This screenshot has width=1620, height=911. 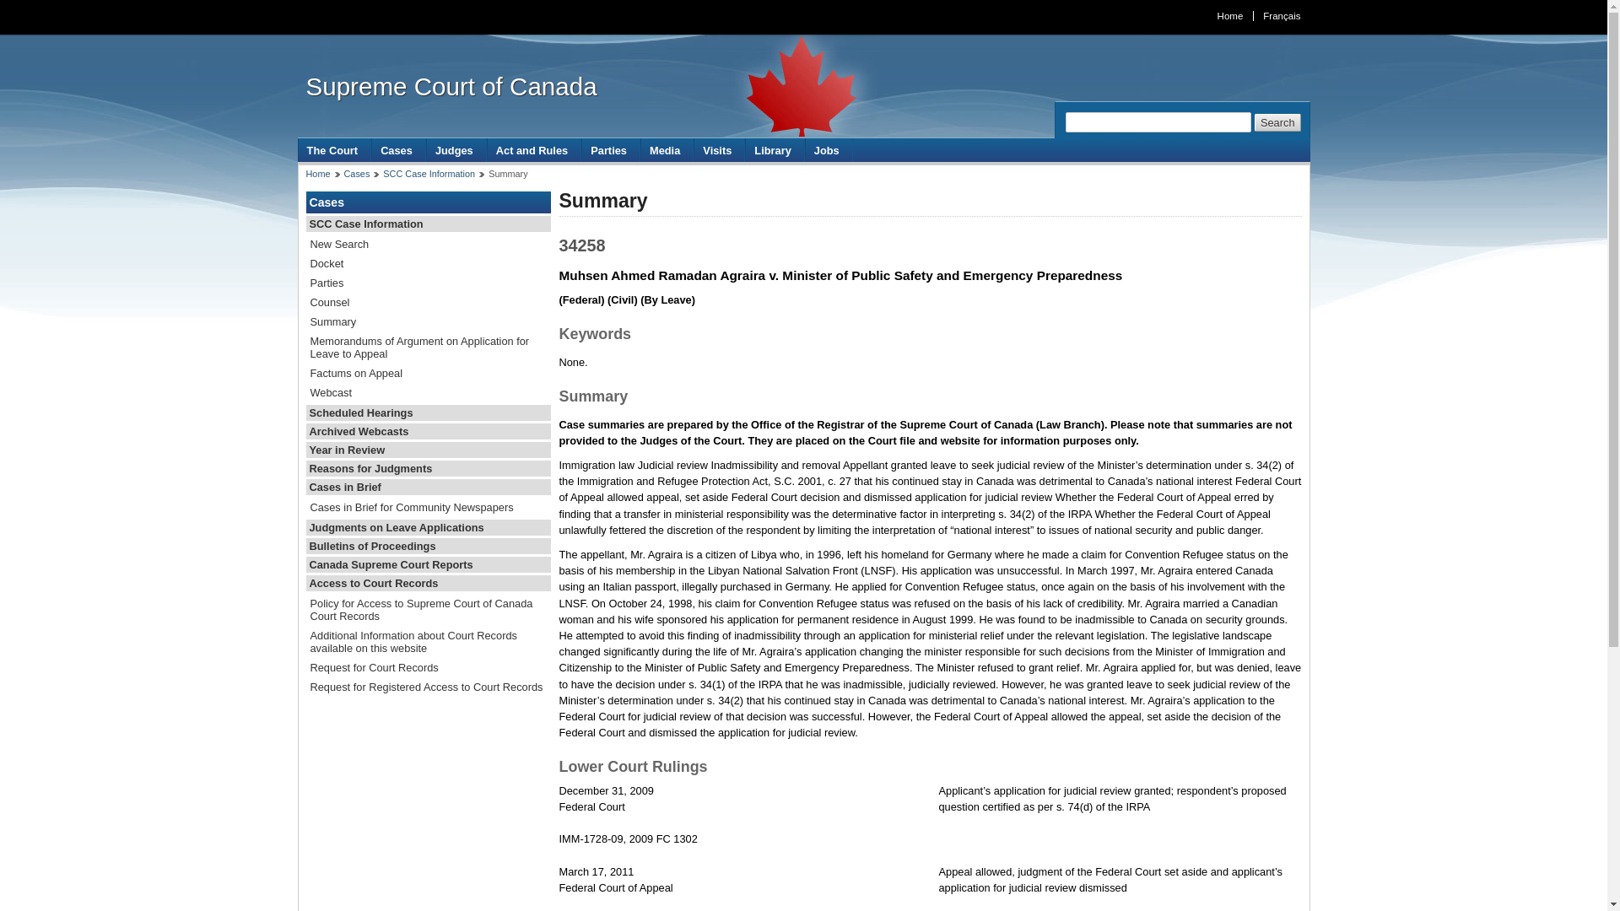 I want to click on The Court, so click(x=334, y=150).